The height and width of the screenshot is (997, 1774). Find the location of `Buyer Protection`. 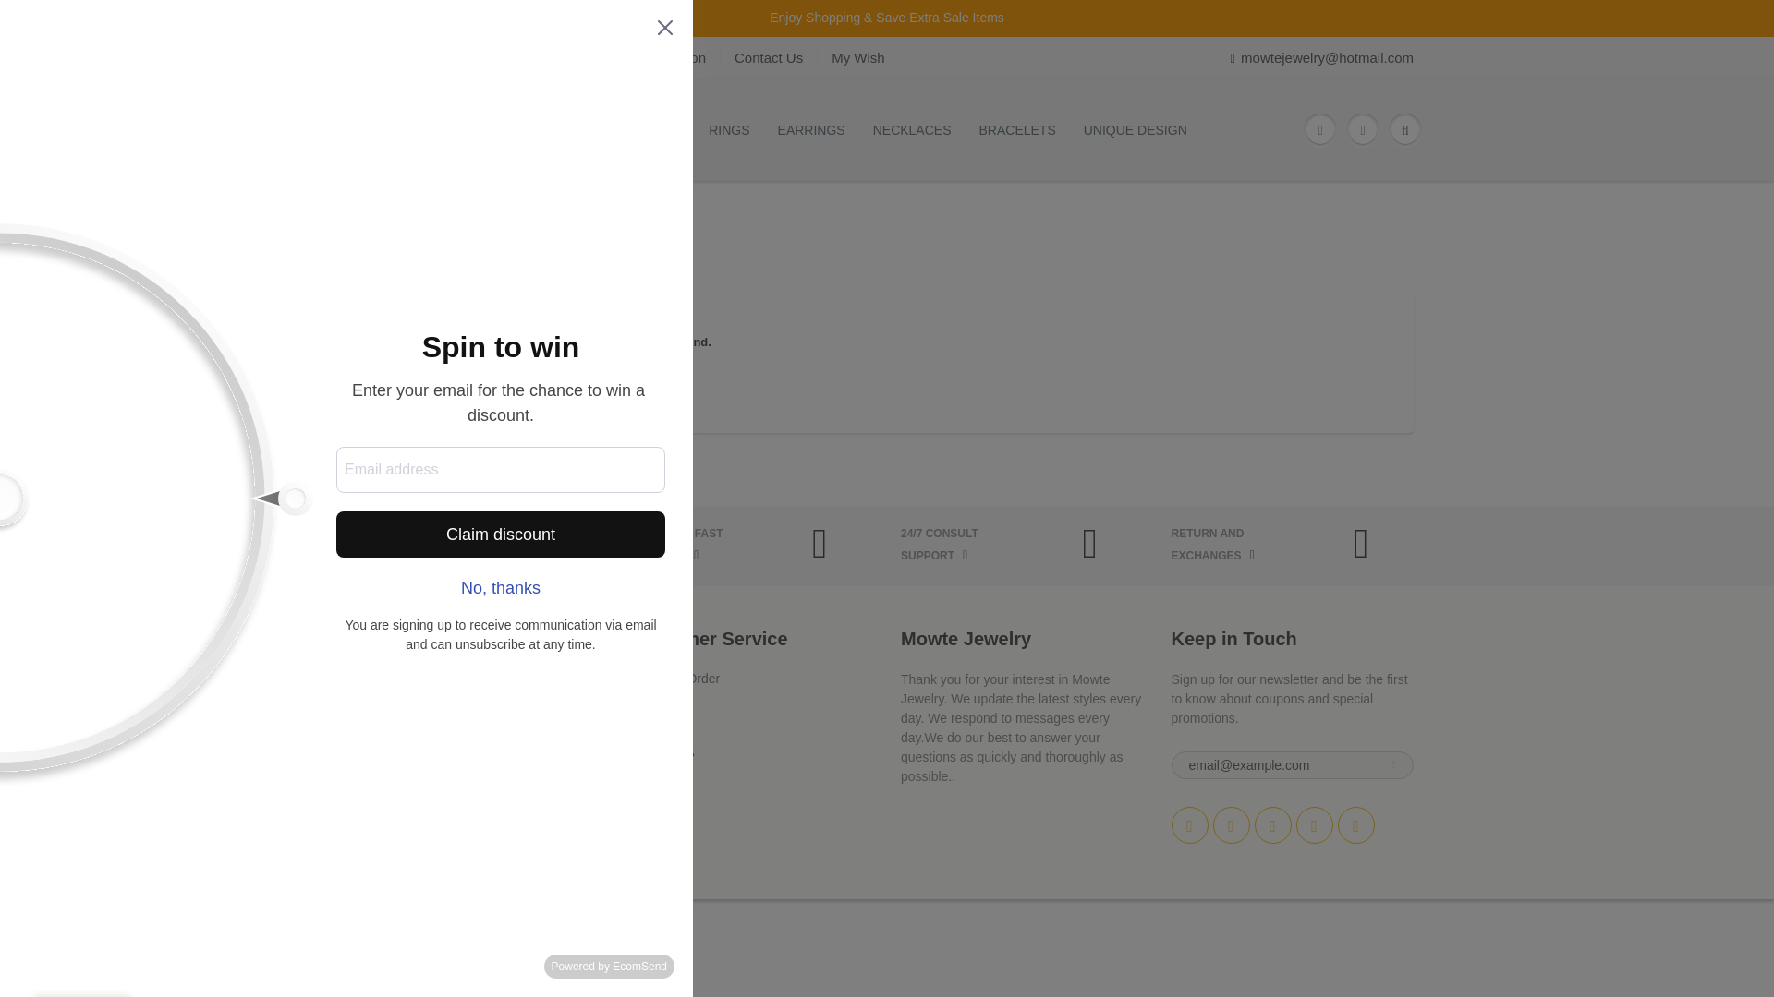

Buyer Protection is located at coordinates (407, 751).